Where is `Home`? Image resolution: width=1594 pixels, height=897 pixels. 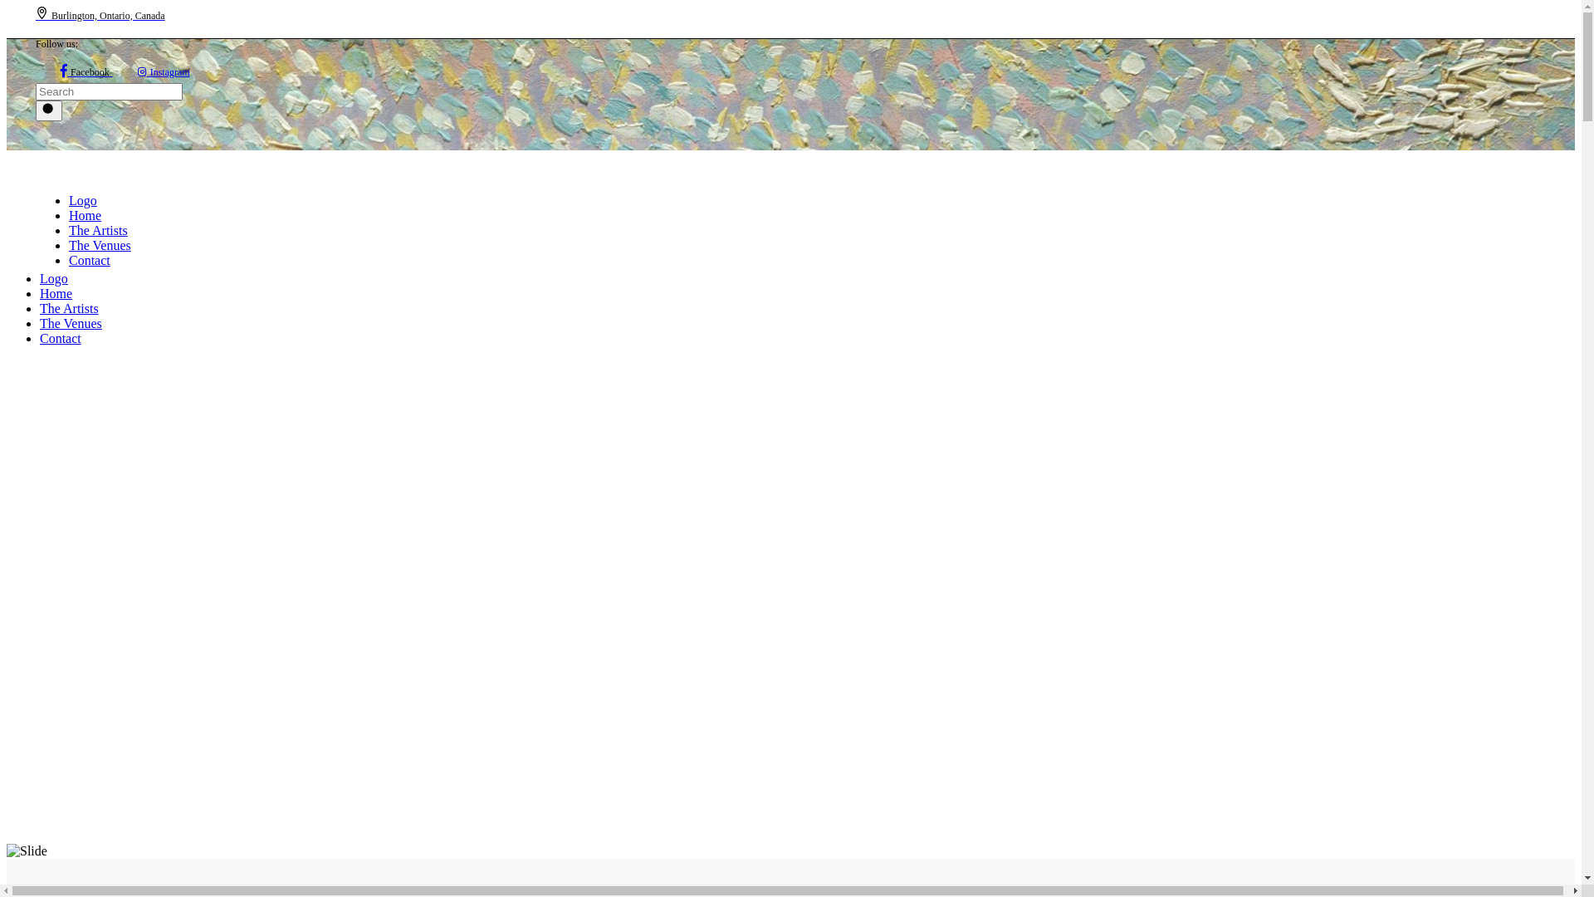 Home is located at coordinates (85, 216).